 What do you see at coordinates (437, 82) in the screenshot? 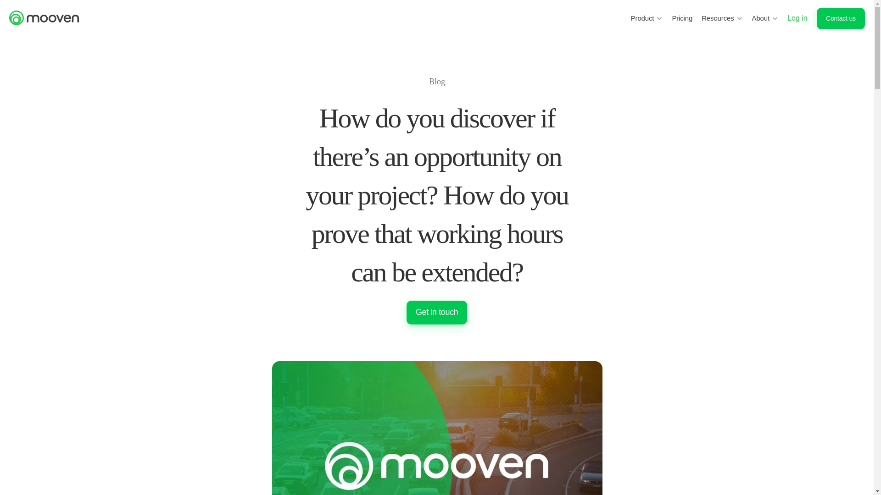
I see `Blog` at bounding box center [437, 82].